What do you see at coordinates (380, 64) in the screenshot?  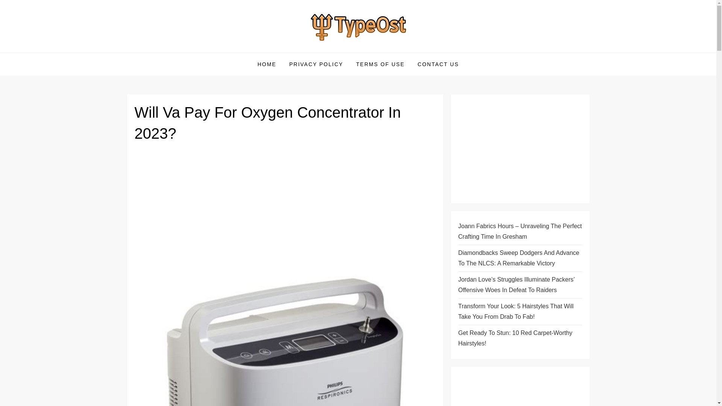 I see `TERMS OF USE` at bounding box center [380, 64].